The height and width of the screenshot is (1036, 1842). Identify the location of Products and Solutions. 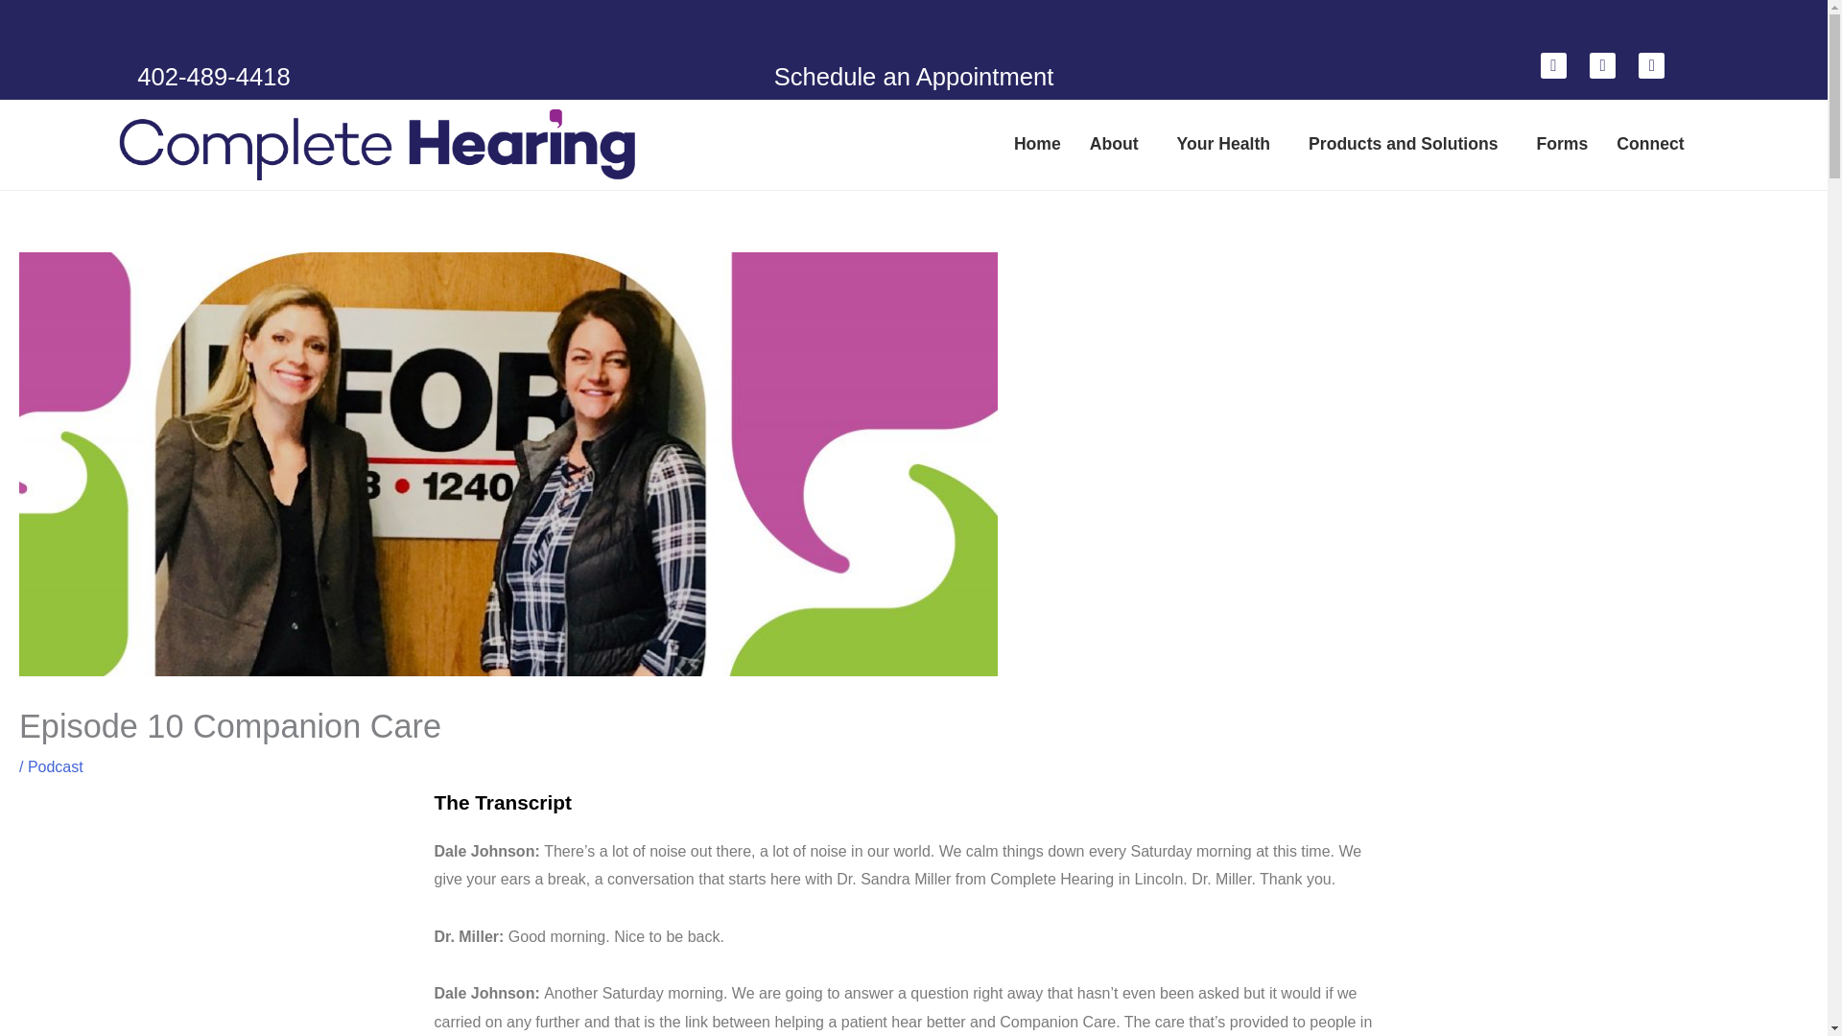
(1407, 144).